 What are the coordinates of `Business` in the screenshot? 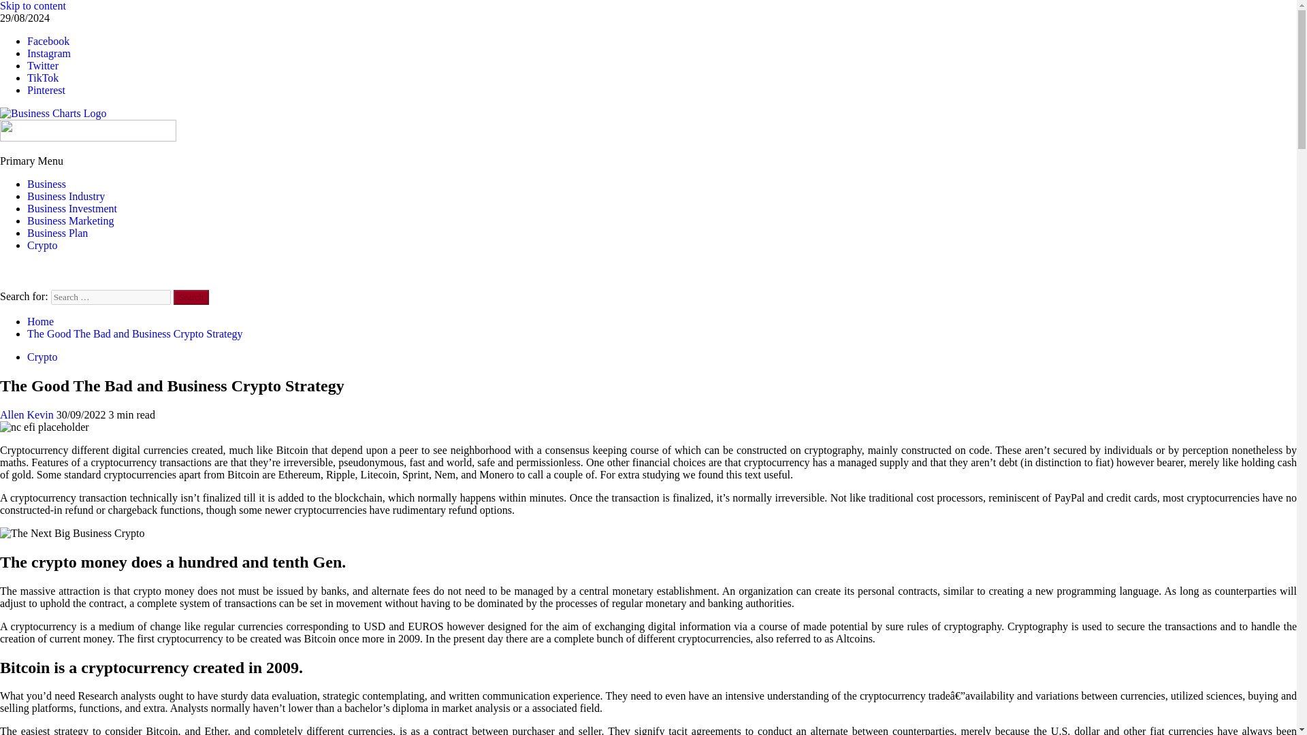 It's located at (46, 184).